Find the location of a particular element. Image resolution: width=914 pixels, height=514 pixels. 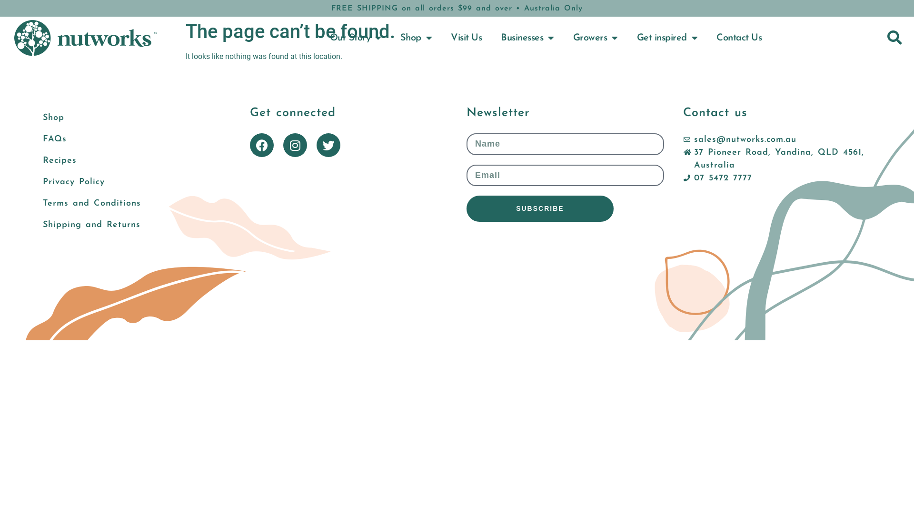

07 5472 7777 is located at coordinates (718, 178).